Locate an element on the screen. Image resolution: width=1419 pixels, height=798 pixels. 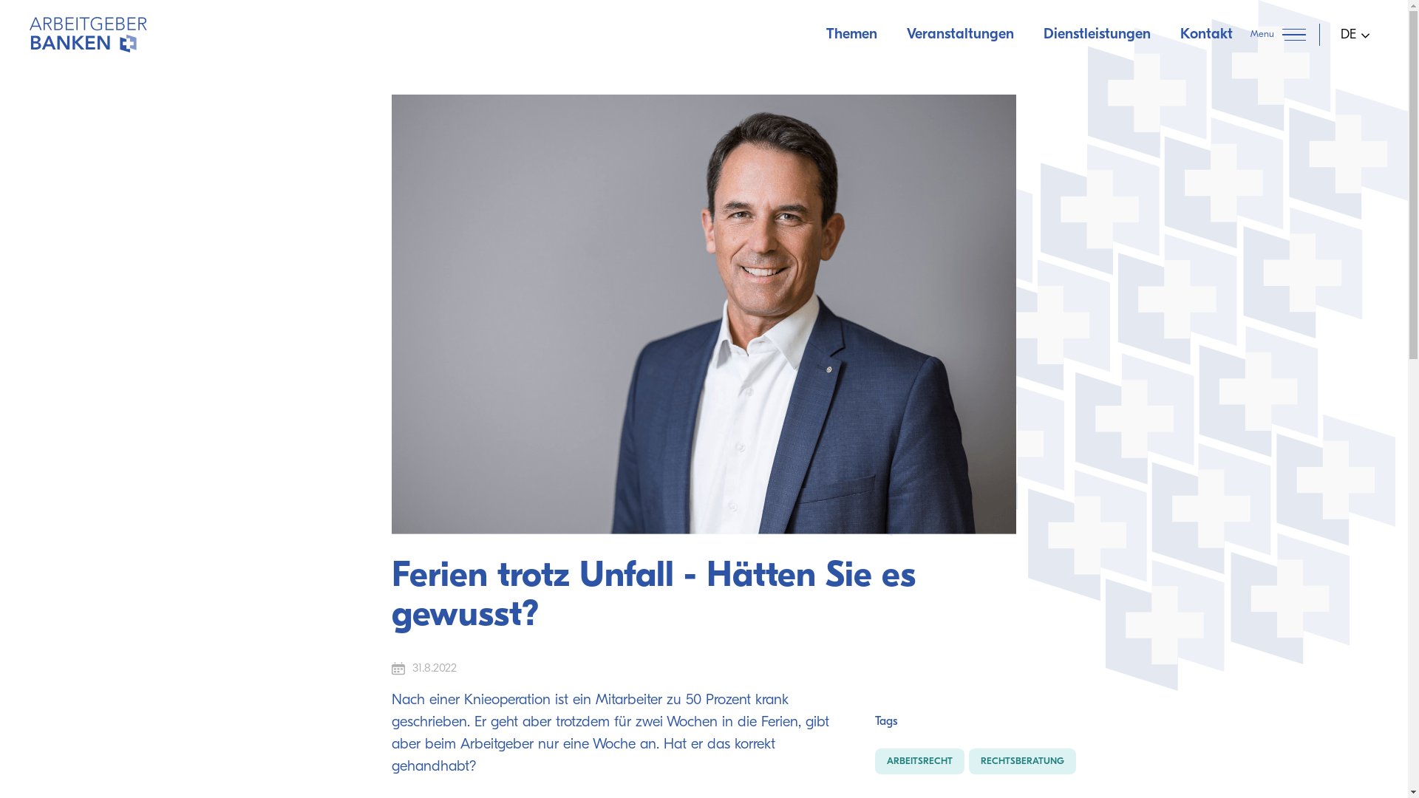
Newsletter is located at coordinates (1069, 547).